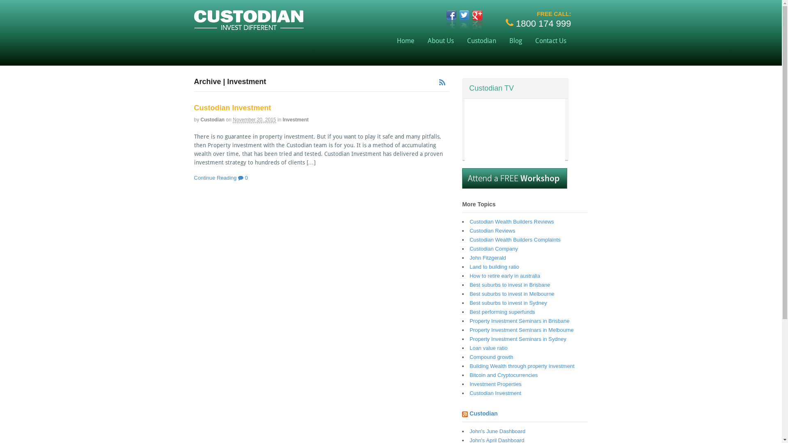 This screenshot has height=443, width=788. I want to click on Best suburbs to invest in Melbourne, so click(512, 294).